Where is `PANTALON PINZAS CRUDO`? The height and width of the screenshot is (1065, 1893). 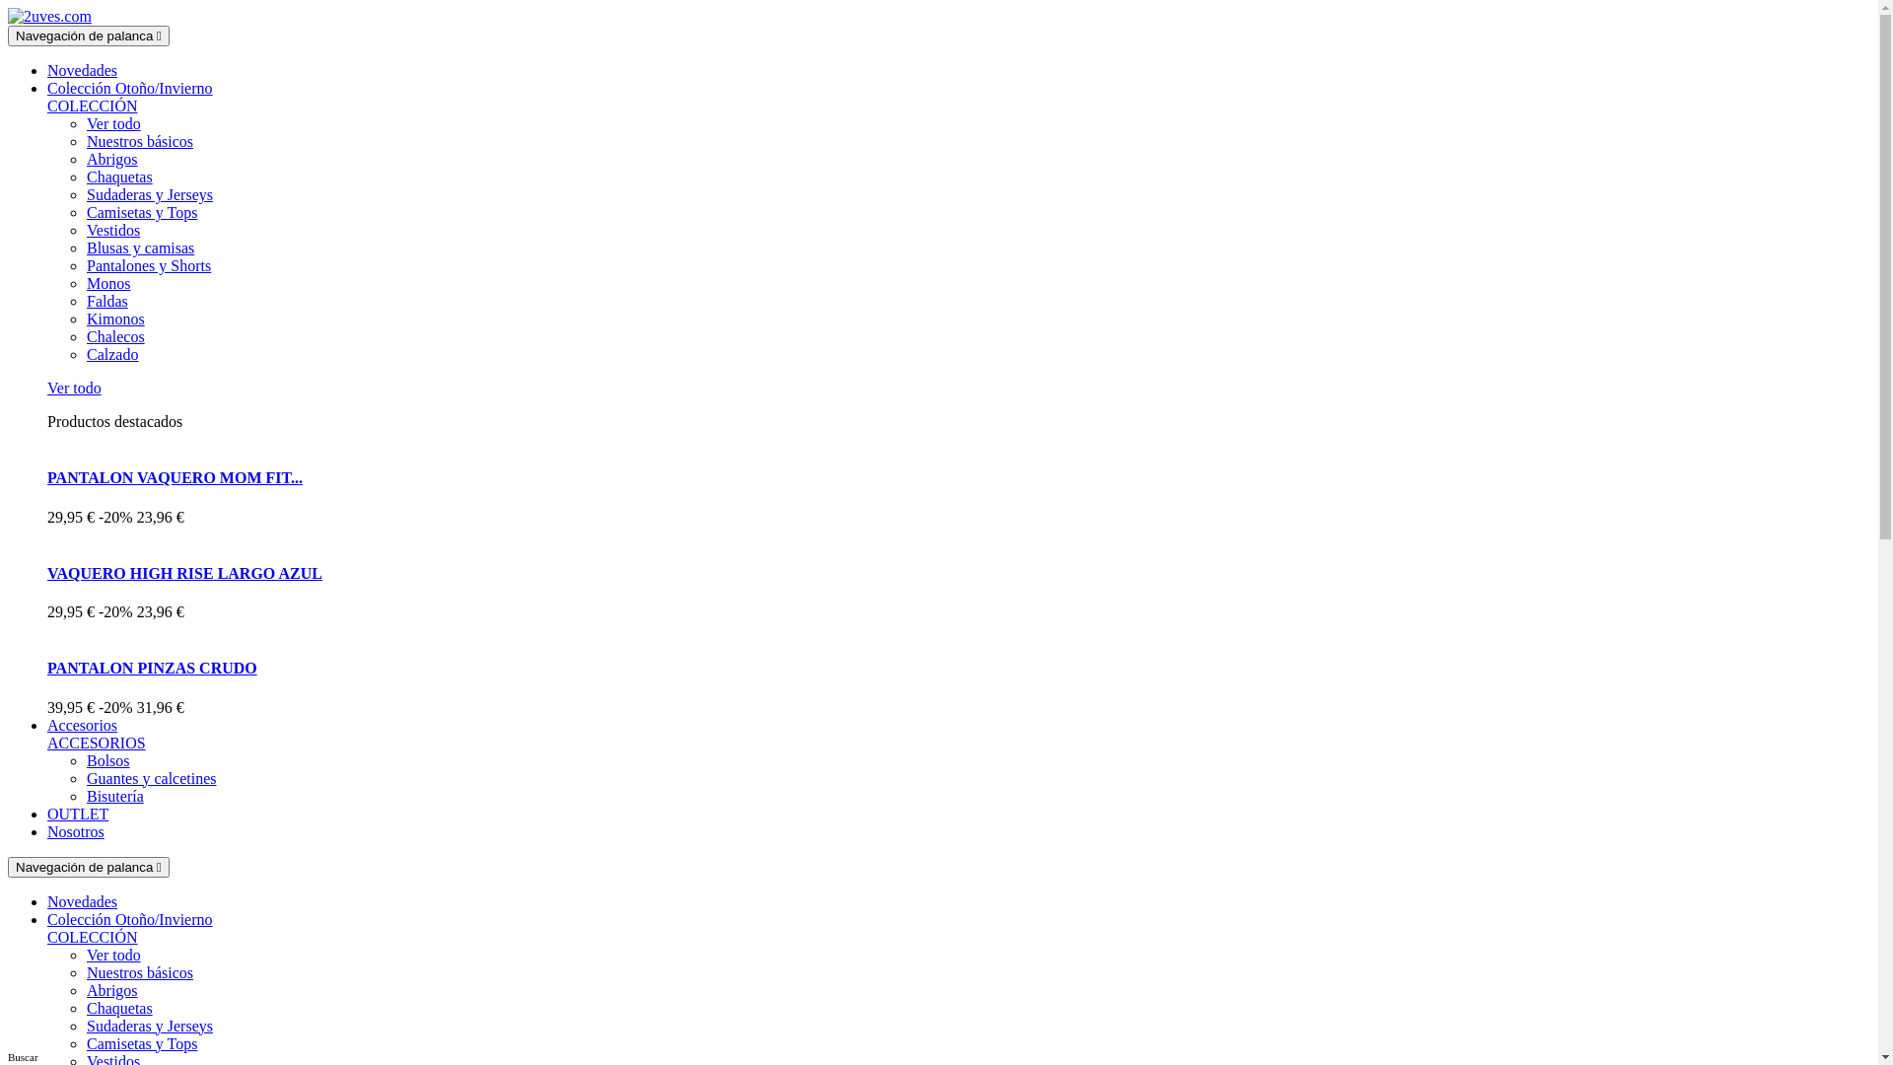
PANTALON PINZAS CRUDO is located at coordinates (152, 669).